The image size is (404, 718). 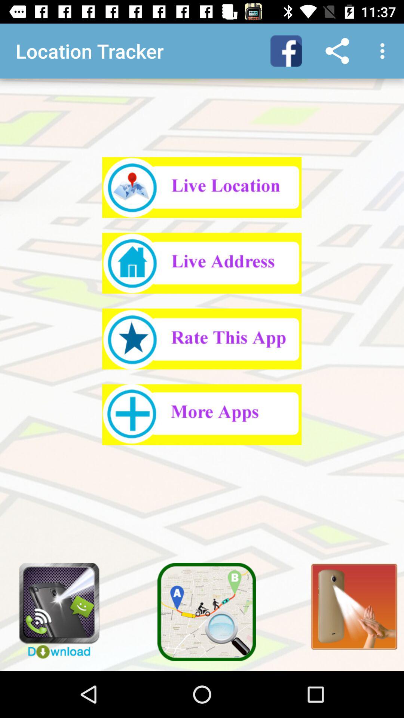 I want to click on get live location, so click(x=202, y=187).